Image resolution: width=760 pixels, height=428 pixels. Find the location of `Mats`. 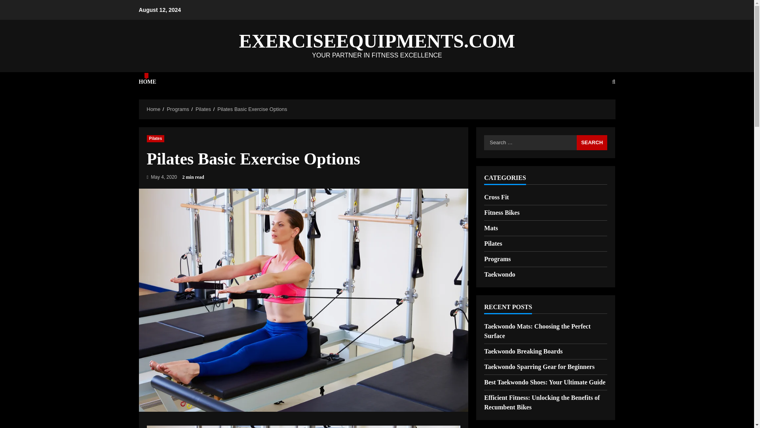

Mats is located at coordinates (491, 228).